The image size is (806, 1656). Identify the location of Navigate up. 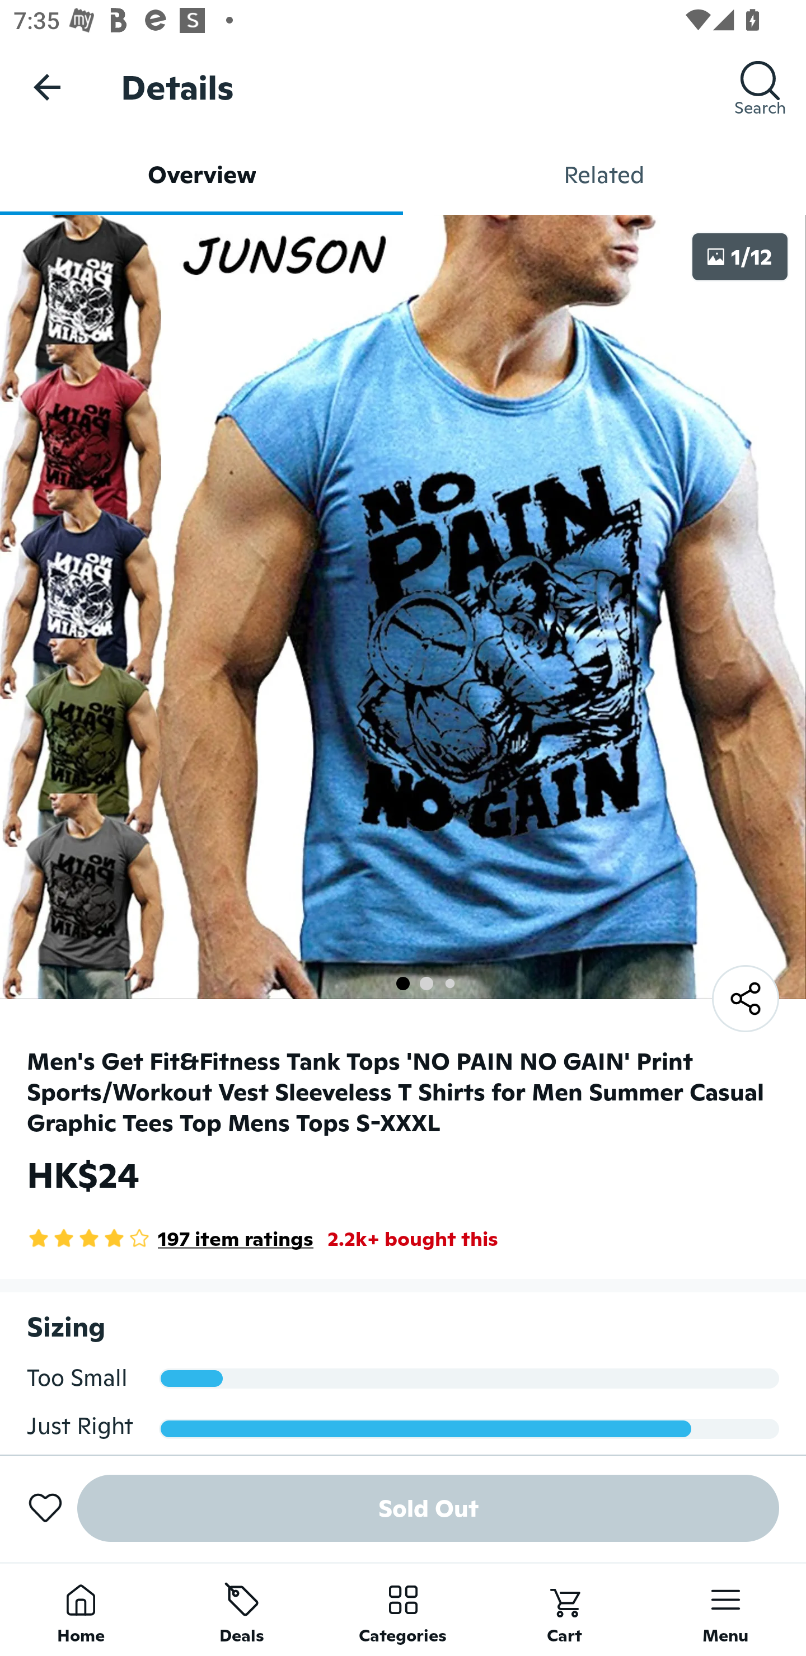
(47, 87).